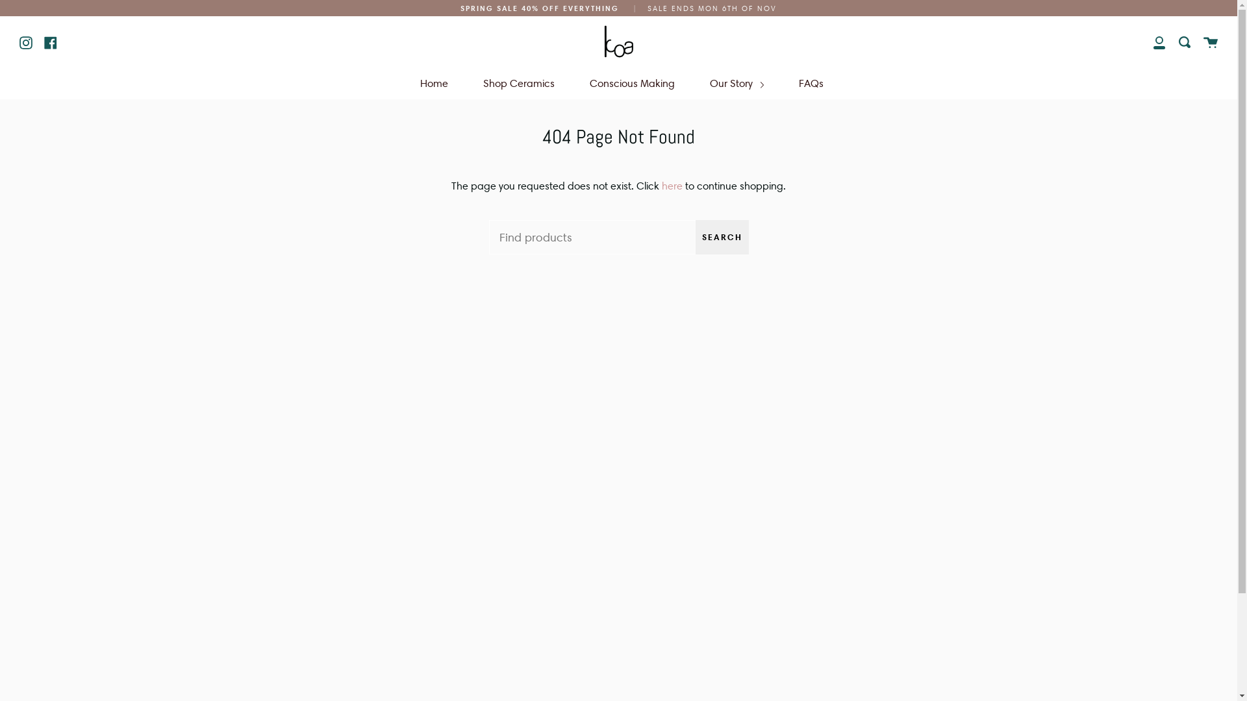 The height and width of the screenshot is (701, 1247). I want to click on SEARCH, so click(722, 238).